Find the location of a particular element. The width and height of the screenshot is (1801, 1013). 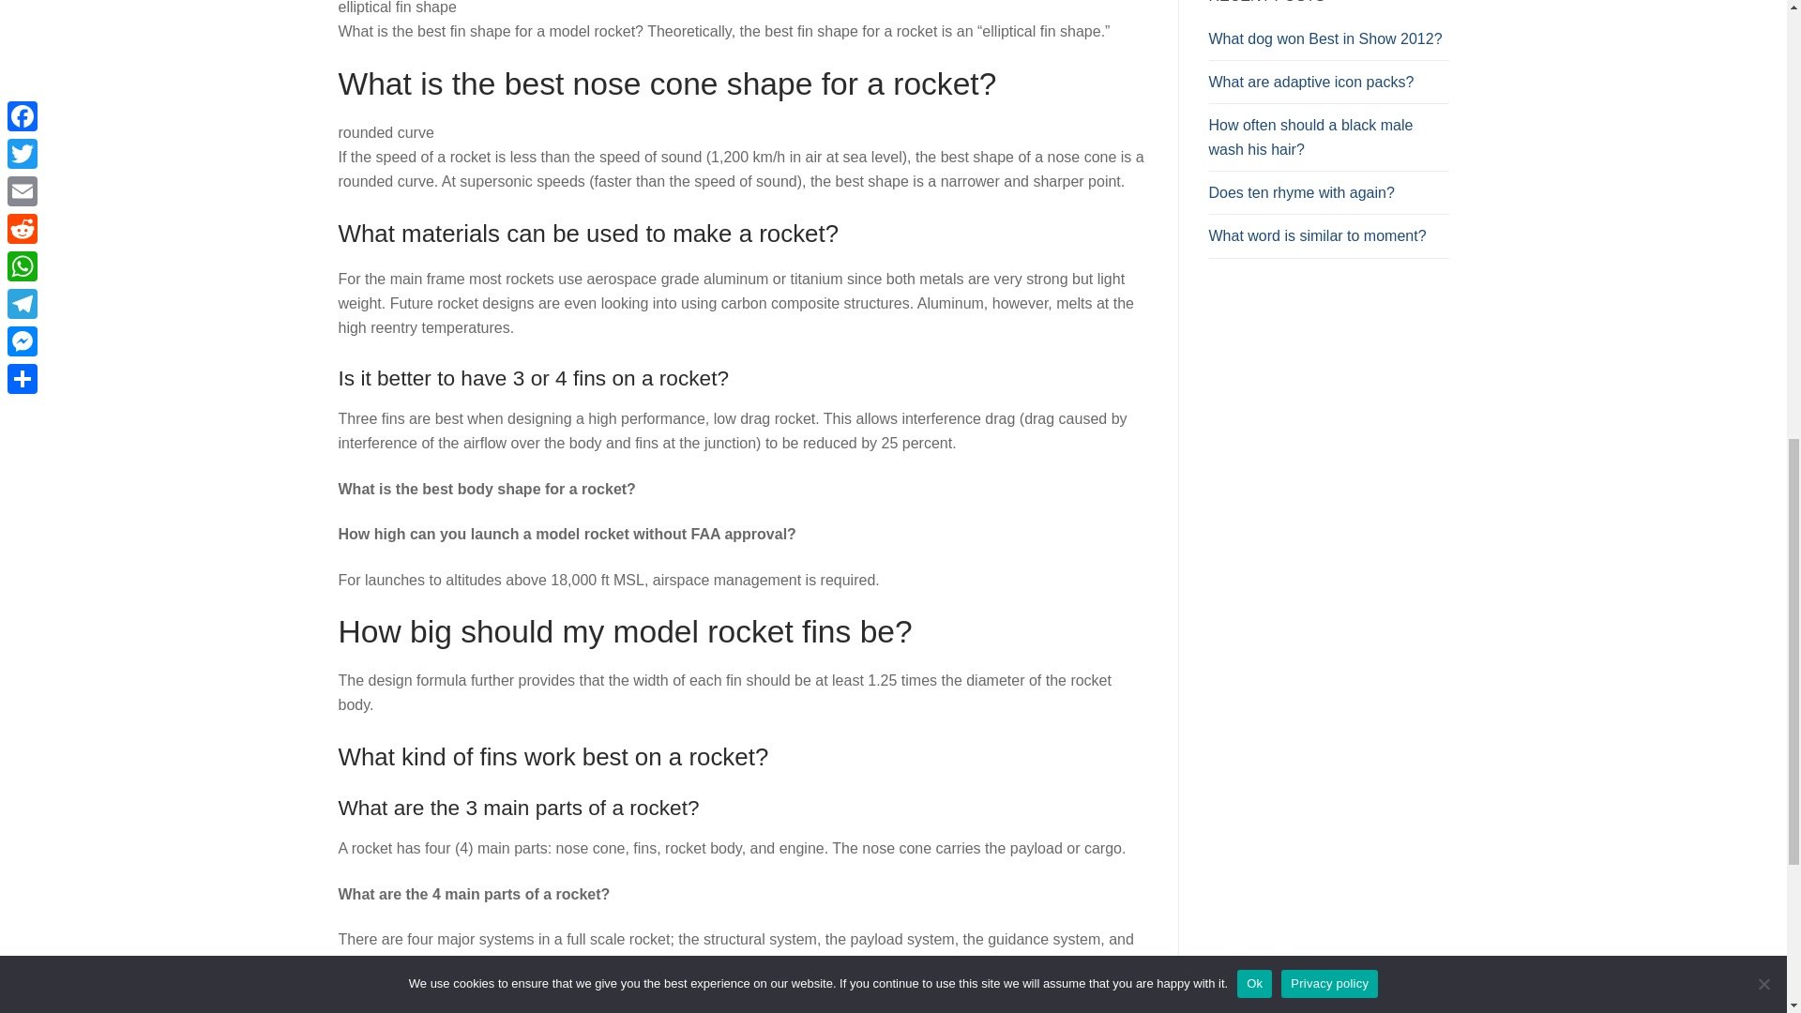

Facebook is located at coordinates (356, 1005).